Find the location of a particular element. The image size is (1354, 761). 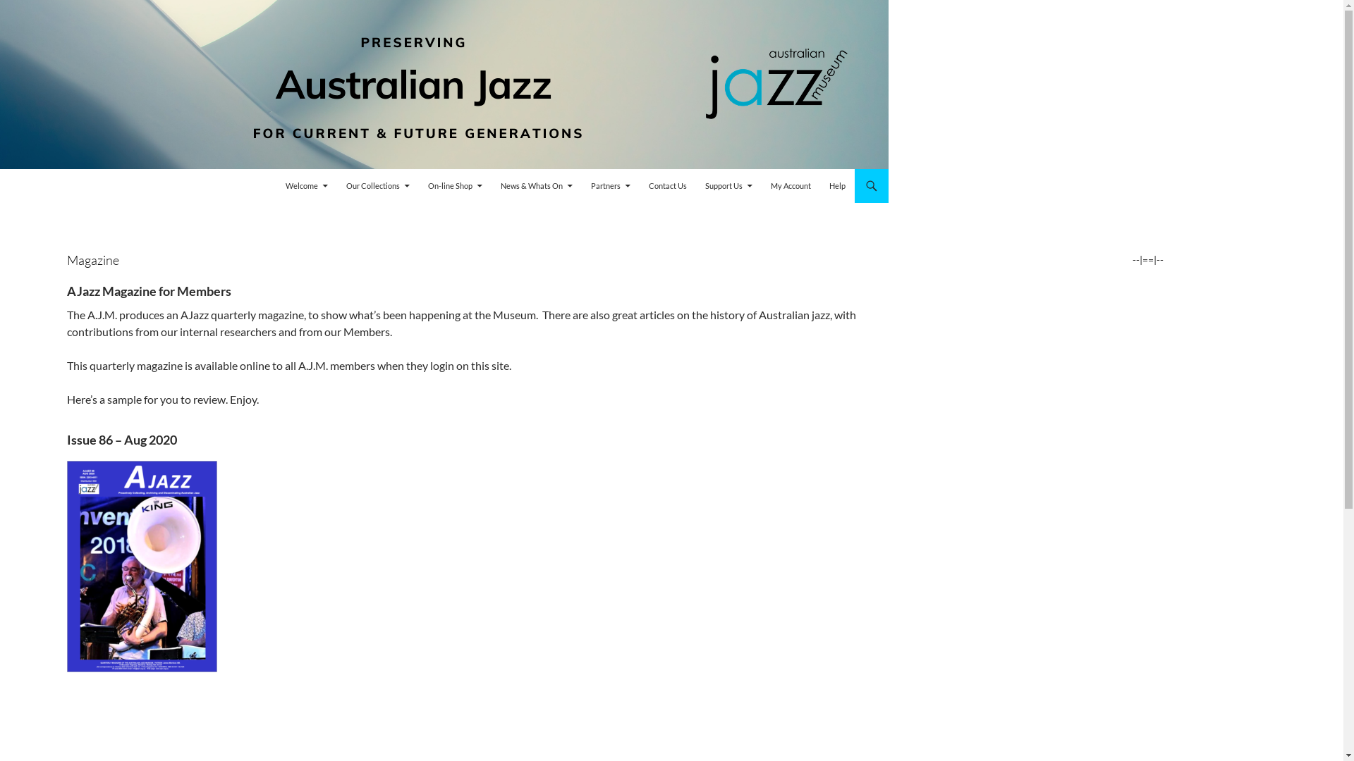

Skip to content is located at coordinates (285, 169).